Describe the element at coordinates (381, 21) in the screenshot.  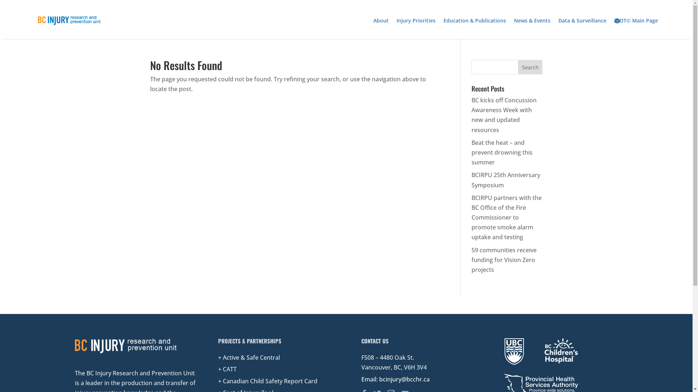
I see `About` at that location.